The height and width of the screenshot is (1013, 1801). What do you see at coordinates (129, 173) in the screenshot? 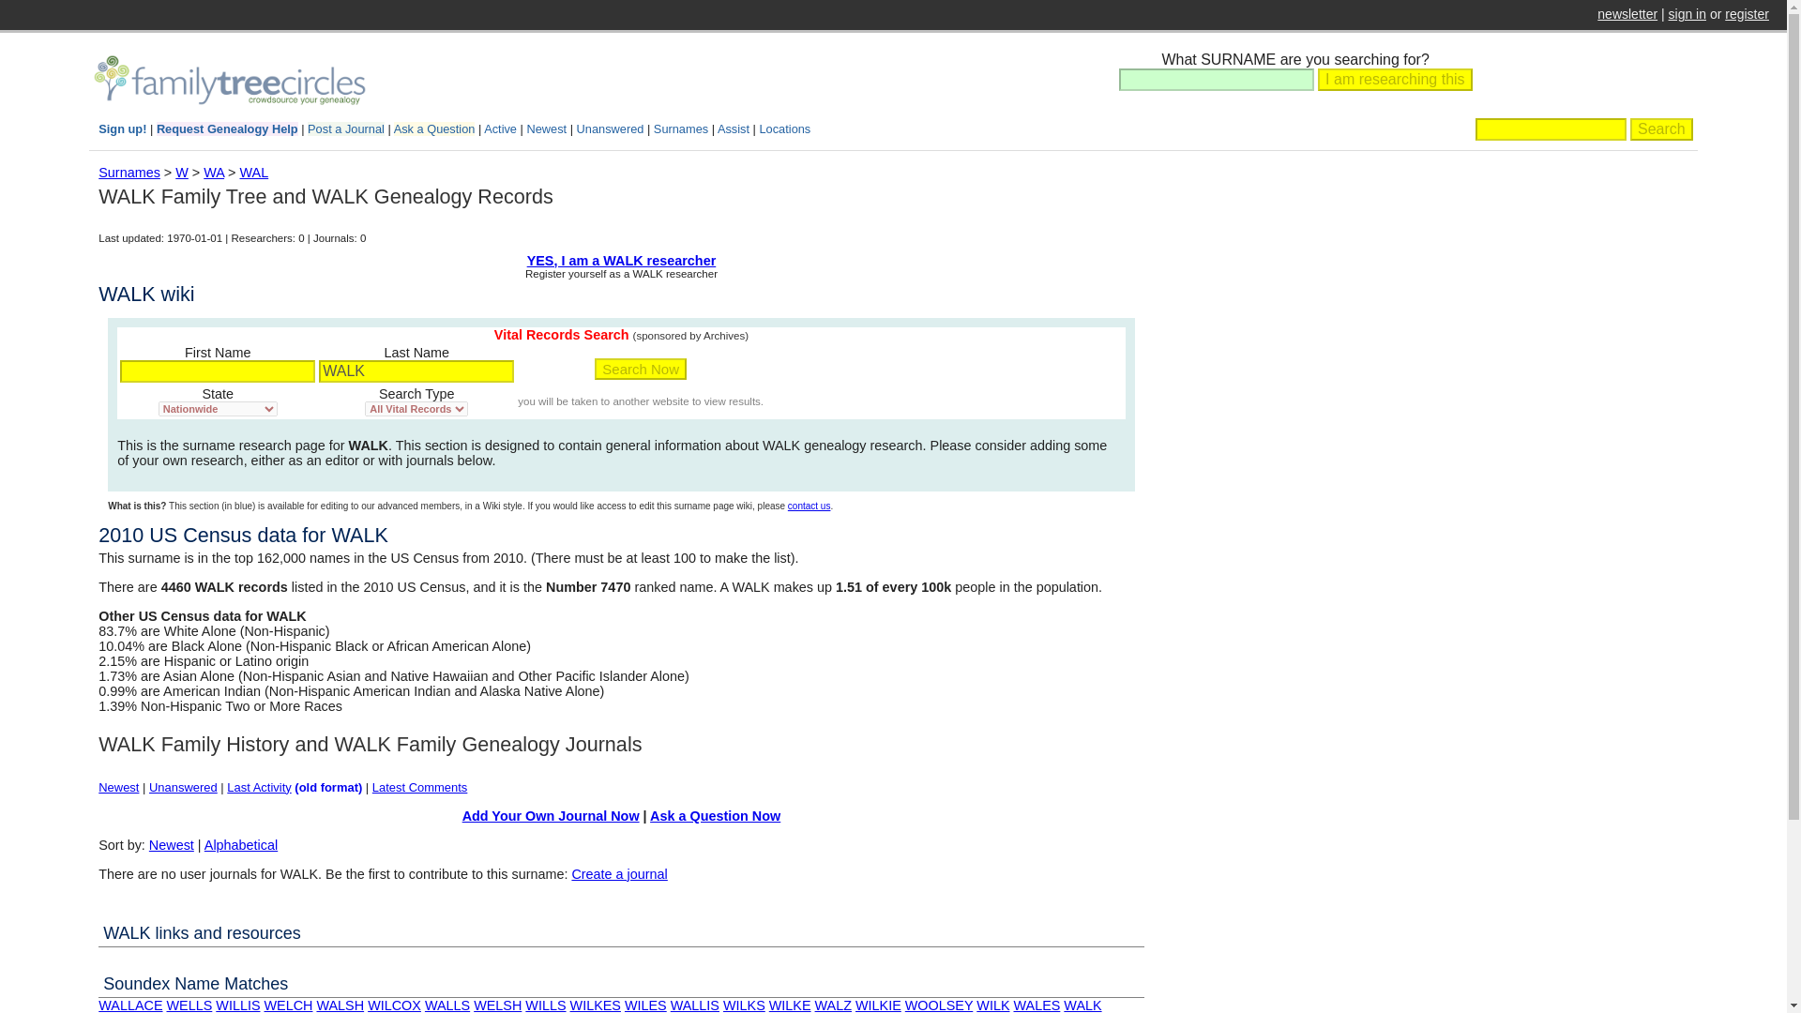
I see `Surnames` at bounding box center [129, 173].